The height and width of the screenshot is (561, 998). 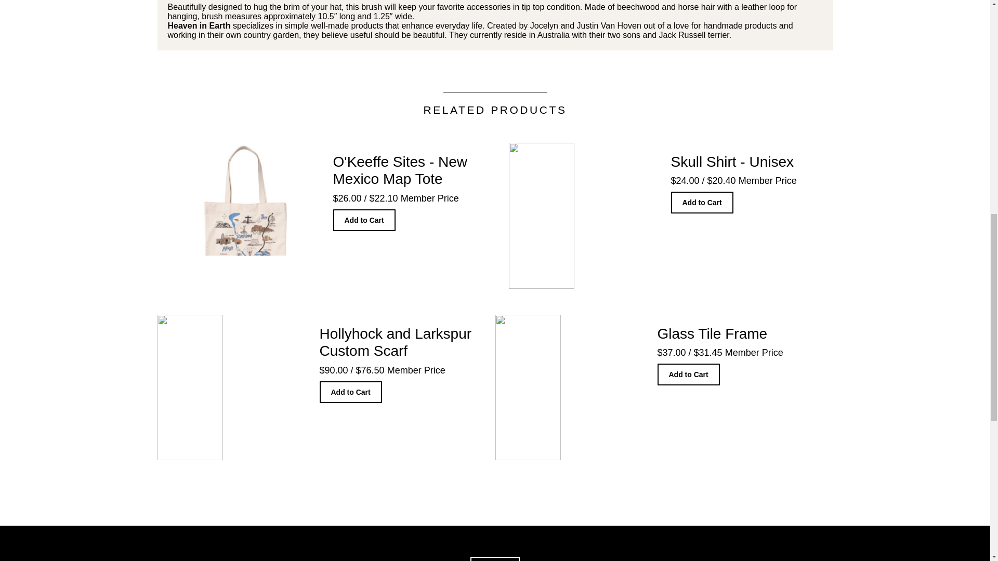 I want to click on Skull Shirt - Unisex product detail page, so click(x=670, y=216).